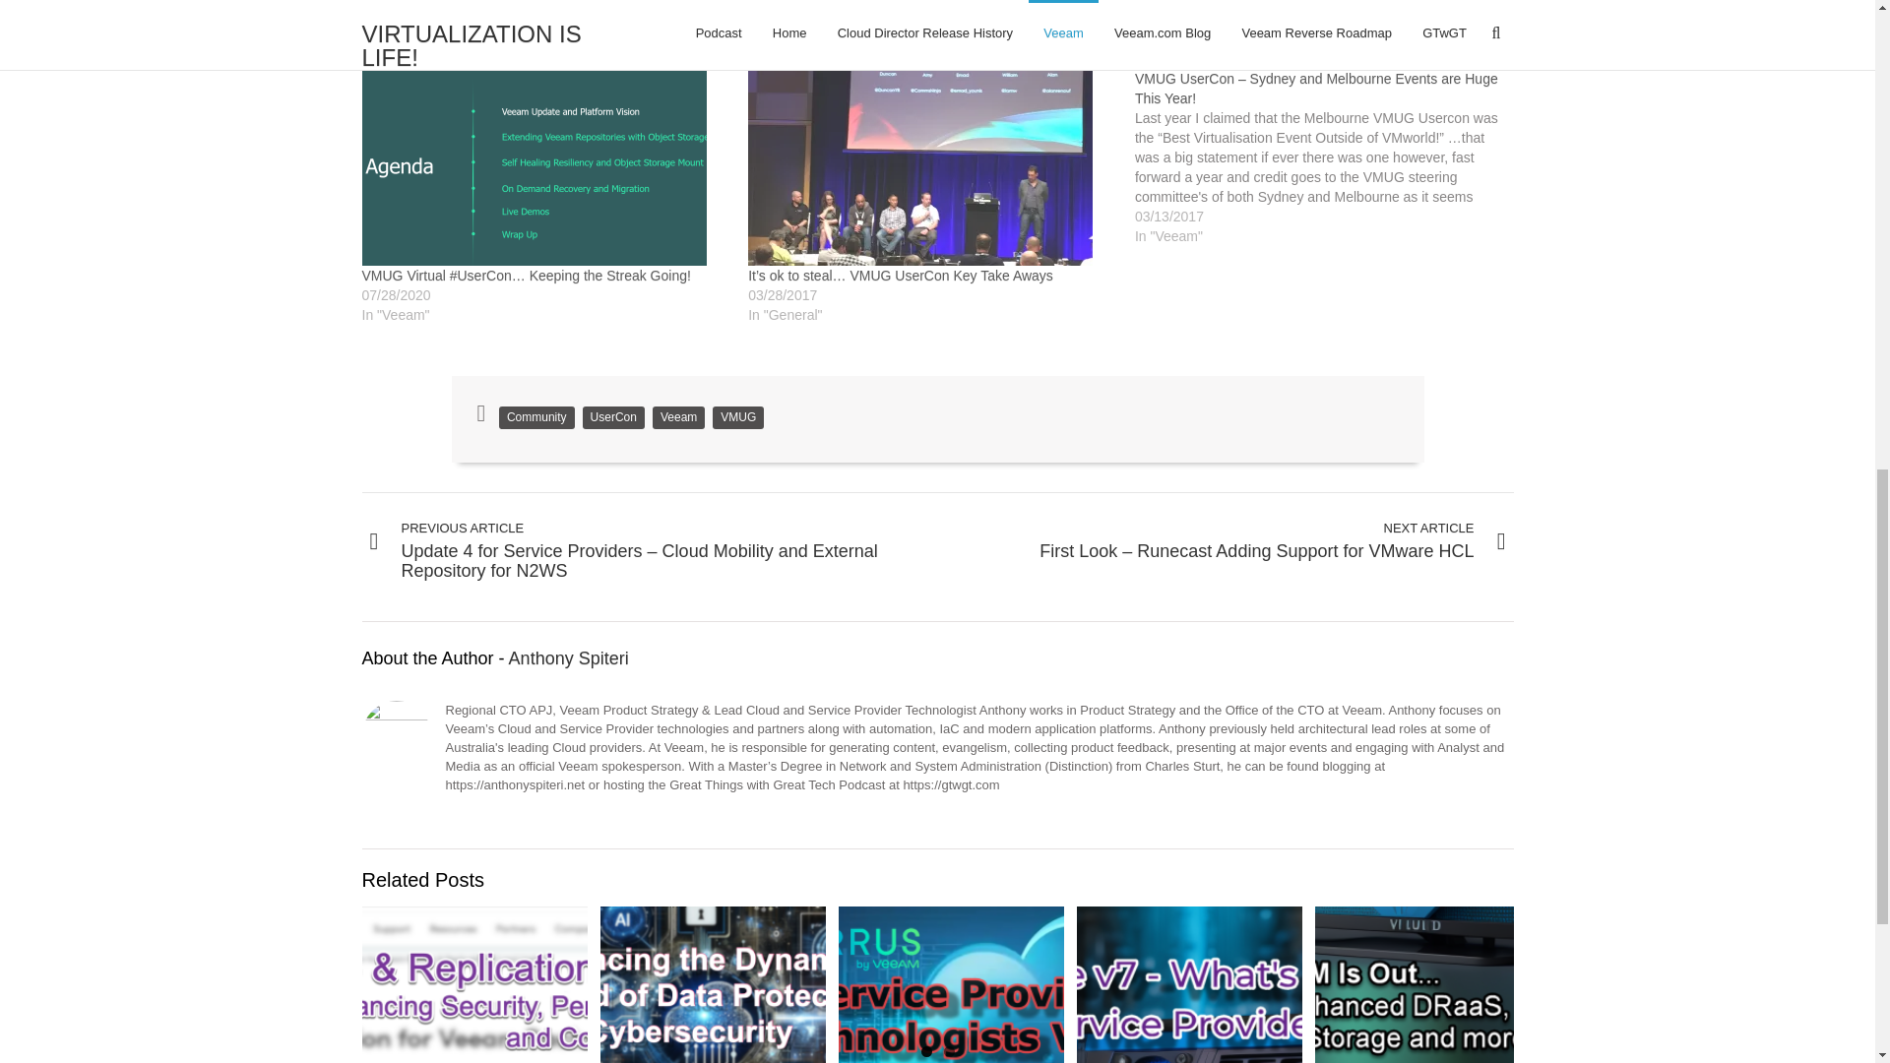  I want to click on Posts by Anthony Spiteri, so click(569, 657).